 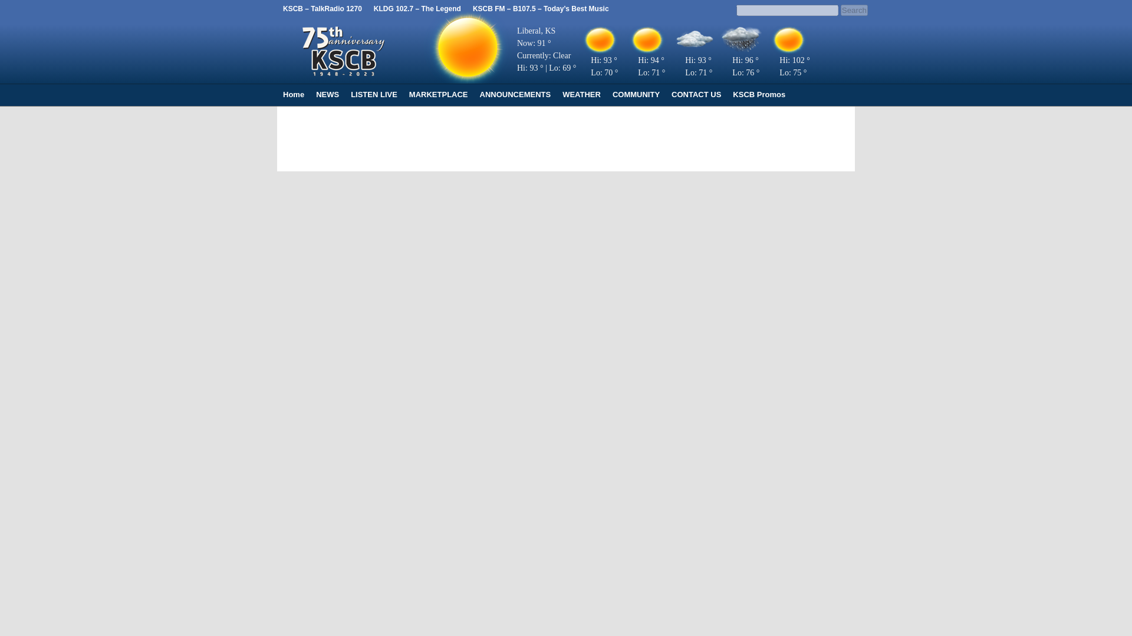 I want to click on LISTEN LIVE, so click(x=374, y=94).